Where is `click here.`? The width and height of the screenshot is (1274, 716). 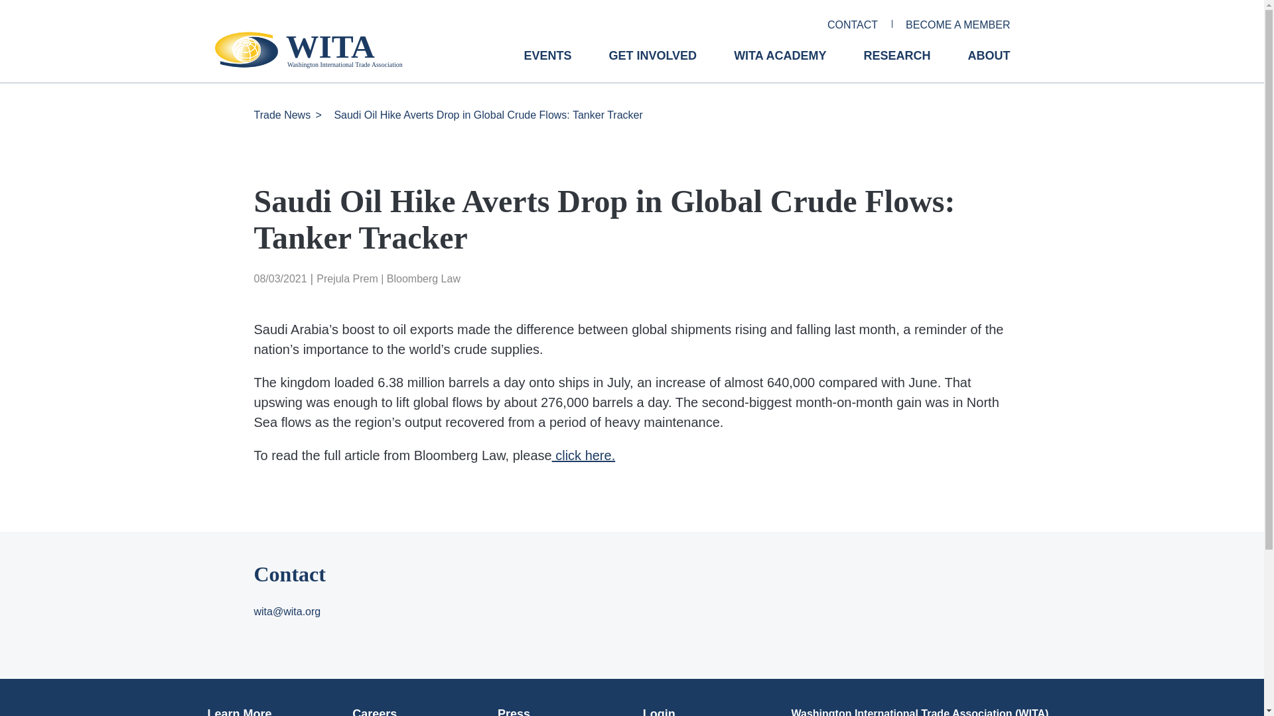 click here. is located at coordinates (583, 455).